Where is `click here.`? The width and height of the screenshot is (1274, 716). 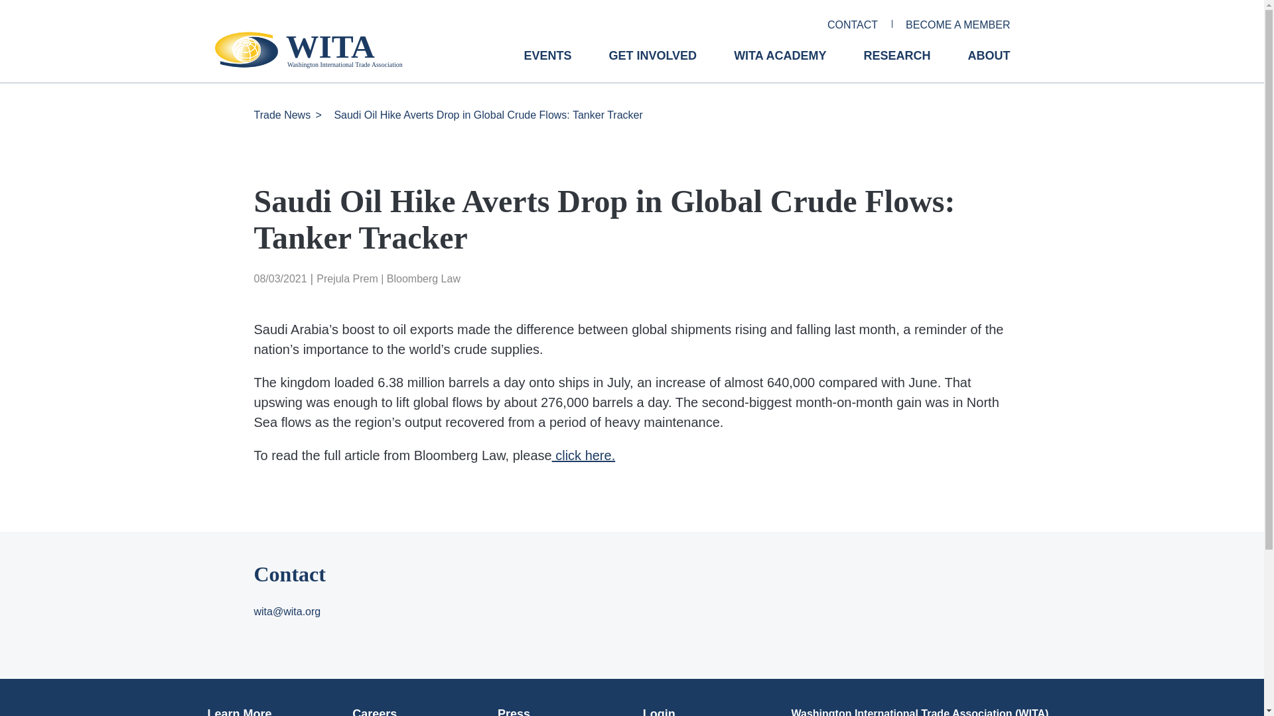 click here. is located at coordinates (583, 455).